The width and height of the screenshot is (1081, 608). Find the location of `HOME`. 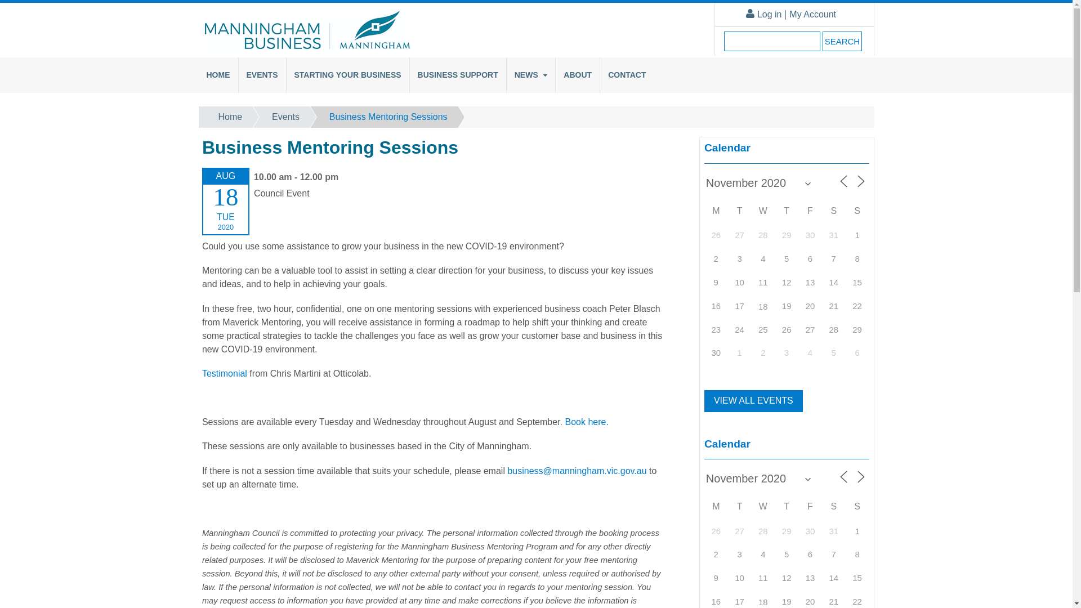

HOME is located at coordinates (218, 75).